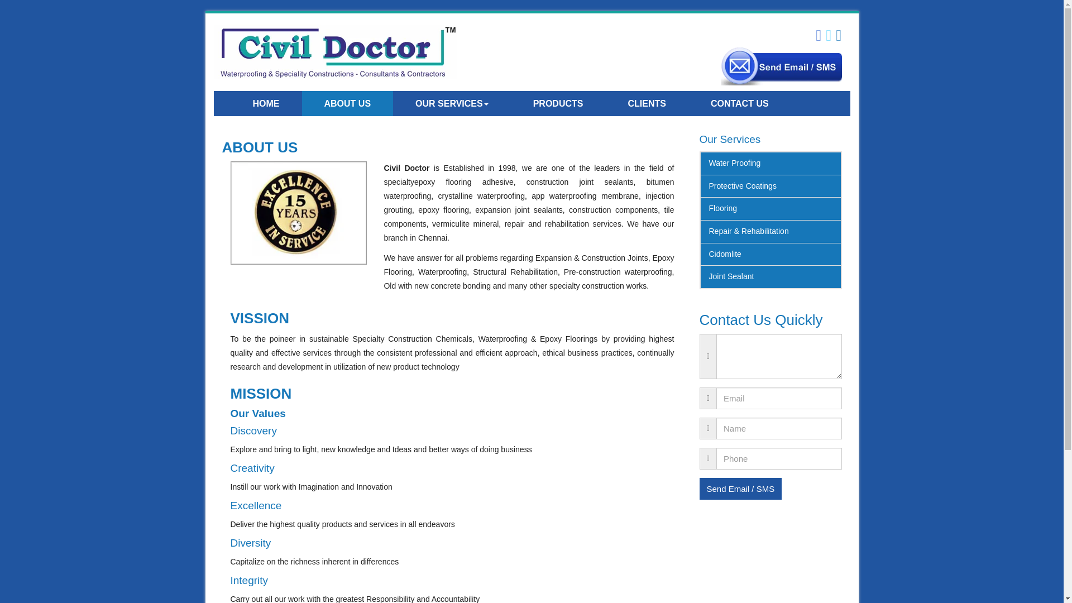 The height and width of the screenshot is (603, 1072). What do you see at coordinates (558, 104) in the screenshot?
I see `PRODUCTS` at bounding box center [558, 104].